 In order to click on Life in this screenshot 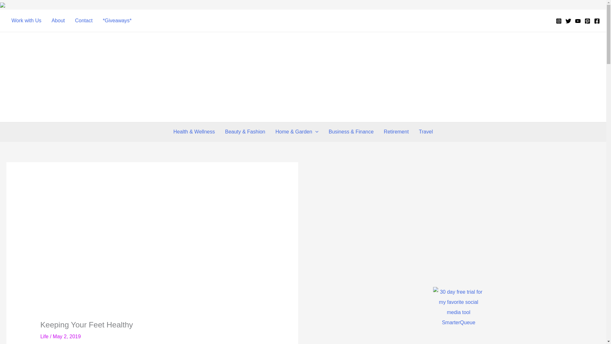, I will do `click(45, 336)`.